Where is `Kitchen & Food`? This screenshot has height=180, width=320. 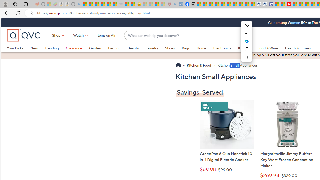 Kitchen & Food is located at coordinates (199, 66).